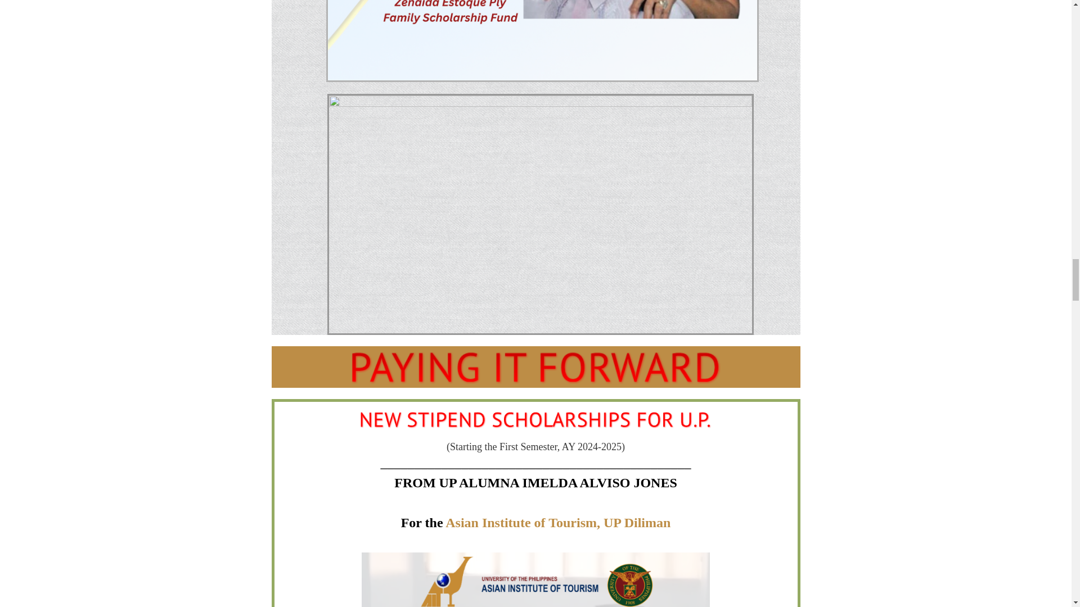  What do you see at coordinates (558, 522) in the screenshot?
I see `Asian Institute of Tourism, UP Diliman` at bounding box center [558, 522].